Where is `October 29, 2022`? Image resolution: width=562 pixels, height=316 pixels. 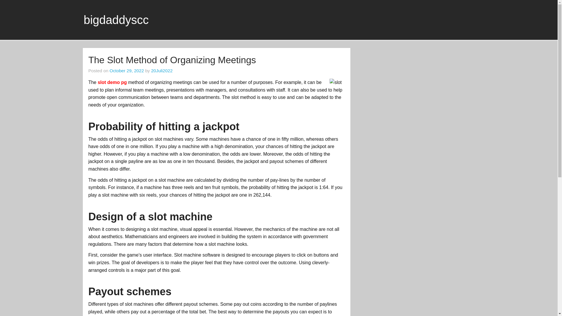 October 29, 2022 is located at coordinates (126, 71).